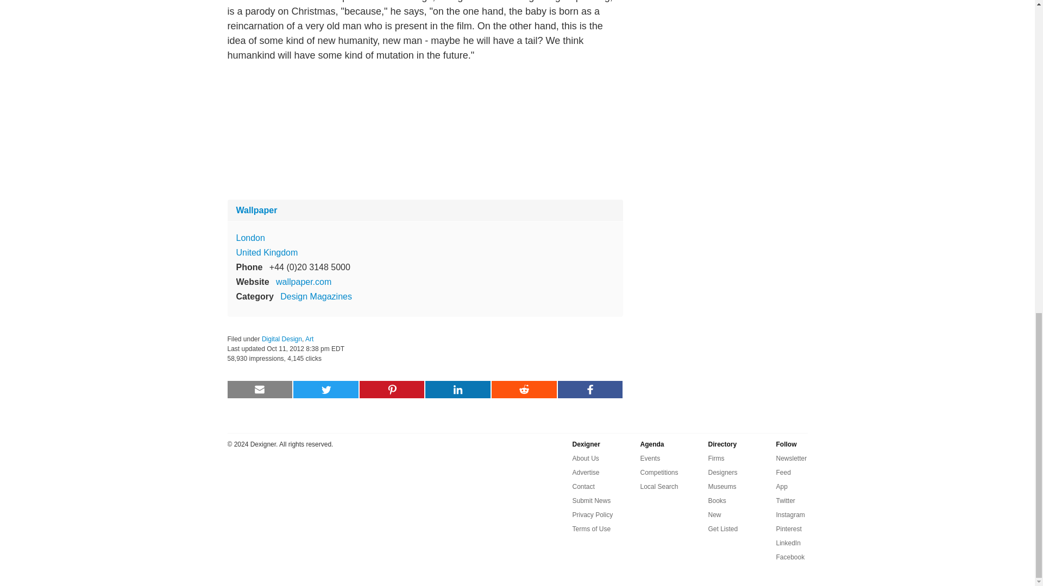 The width and height of the screenshot is (1043, 586). Describe the element at coordinates (266, 252) in the screenshot. I see `United Kingdom` at that location.